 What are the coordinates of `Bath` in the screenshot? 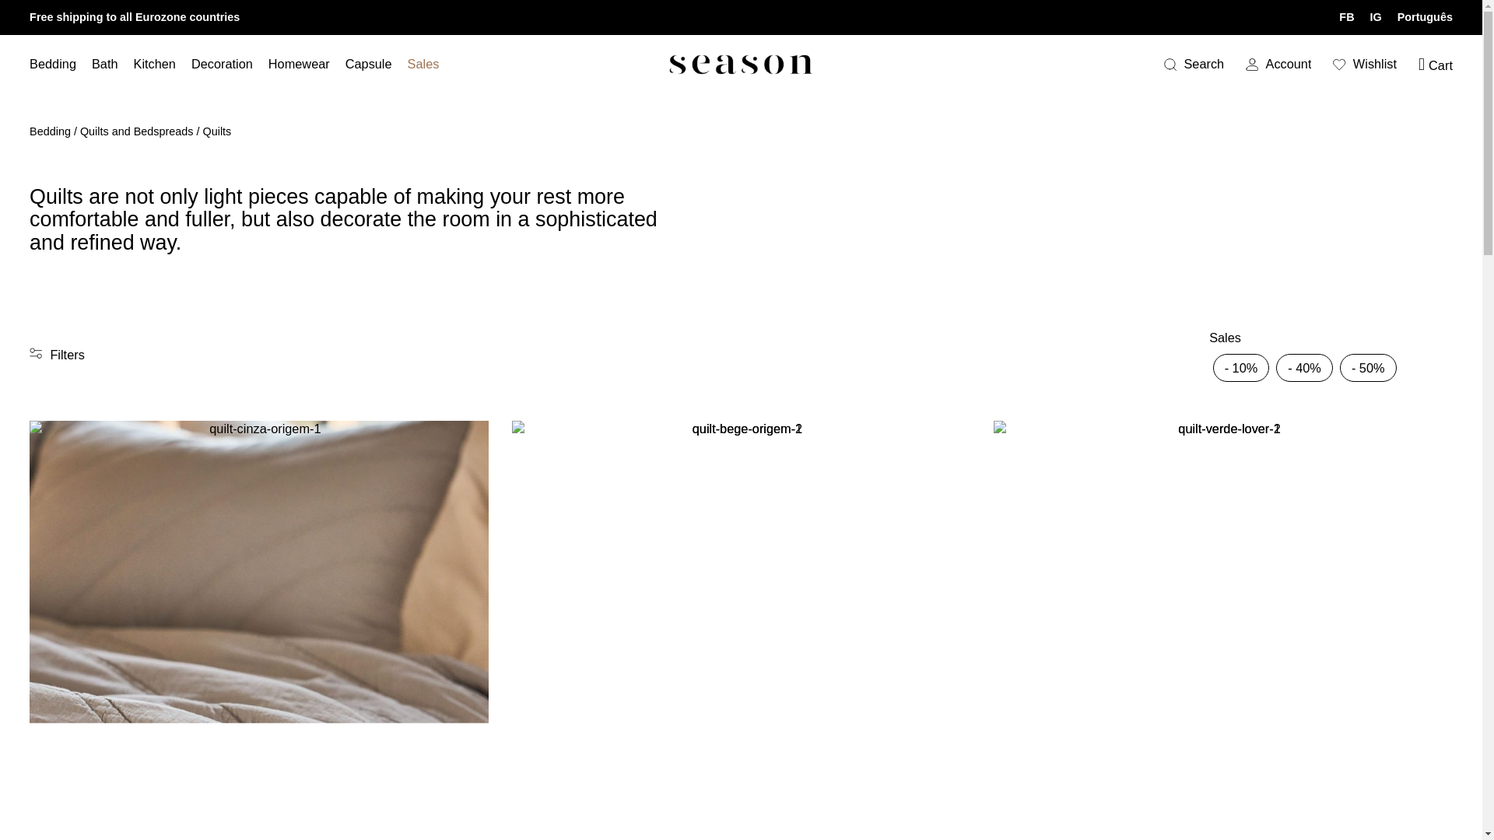 It's located at (104, 64).